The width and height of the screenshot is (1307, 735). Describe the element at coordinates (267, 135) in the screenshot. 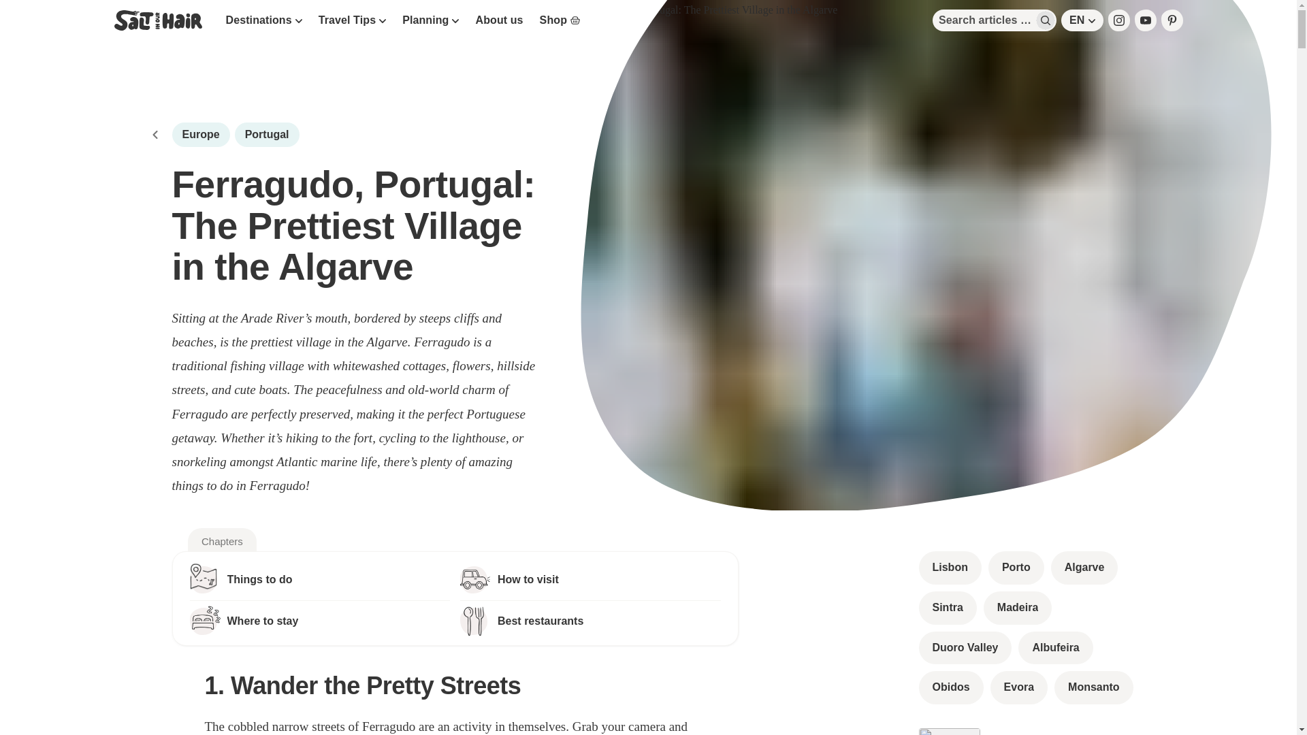

I see `Portugal` at that location.